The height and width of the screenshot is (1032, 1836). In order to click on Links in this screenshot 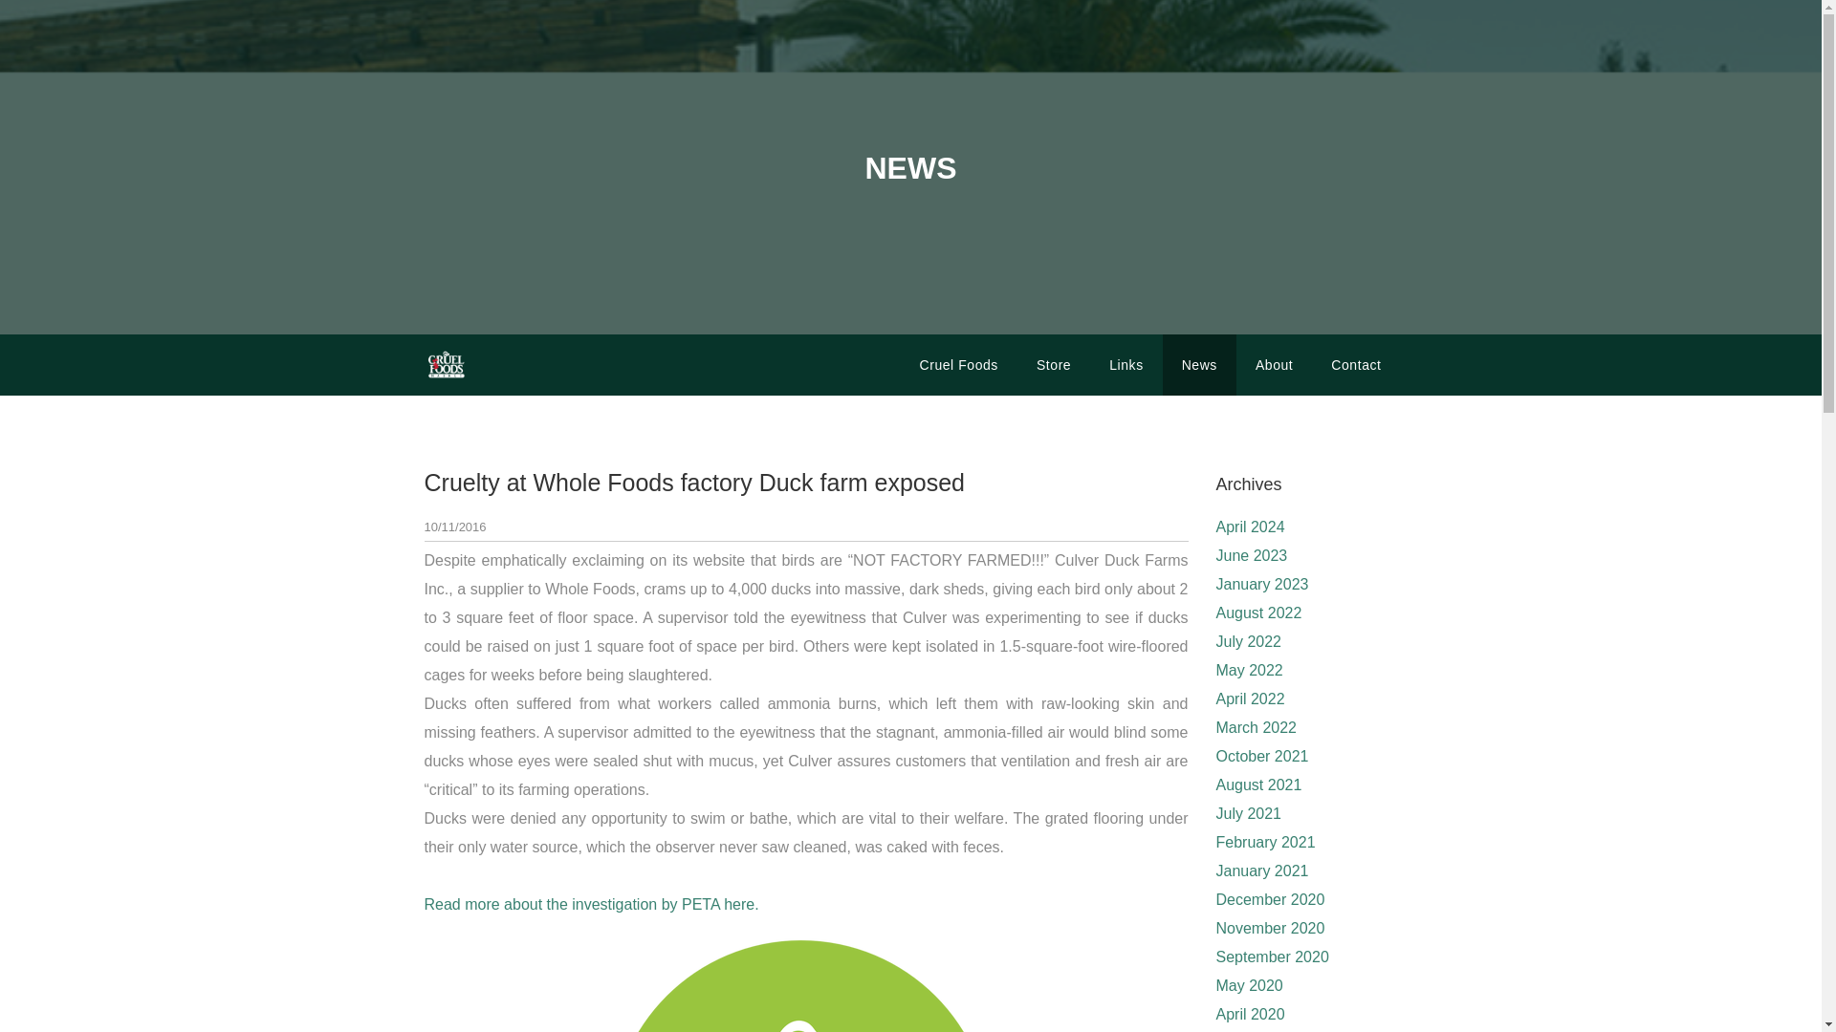, I will do `click(1126, 364)`.